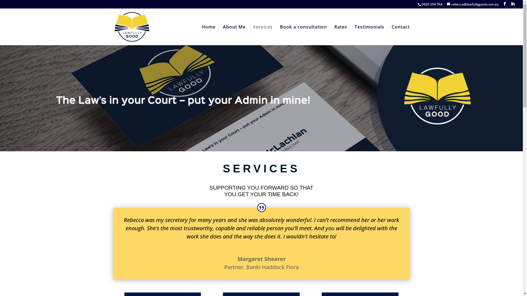 This screenshot has width=527, height=296. Describe the element at coordinates (341, 35) in the screenshot. I see `Rates` at that location.